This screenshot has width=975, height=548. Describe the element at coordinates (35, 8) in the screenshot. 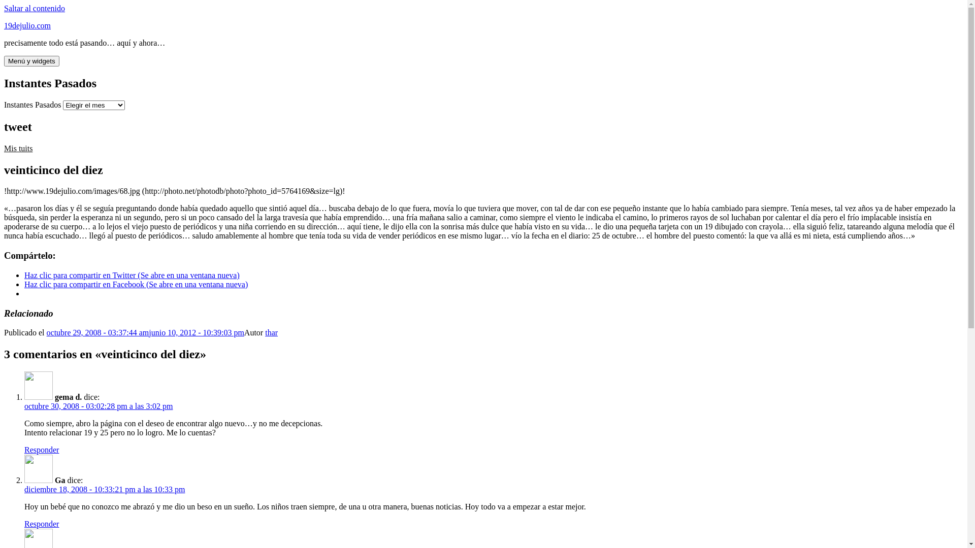

I see `Saltar al contenido` at that location.